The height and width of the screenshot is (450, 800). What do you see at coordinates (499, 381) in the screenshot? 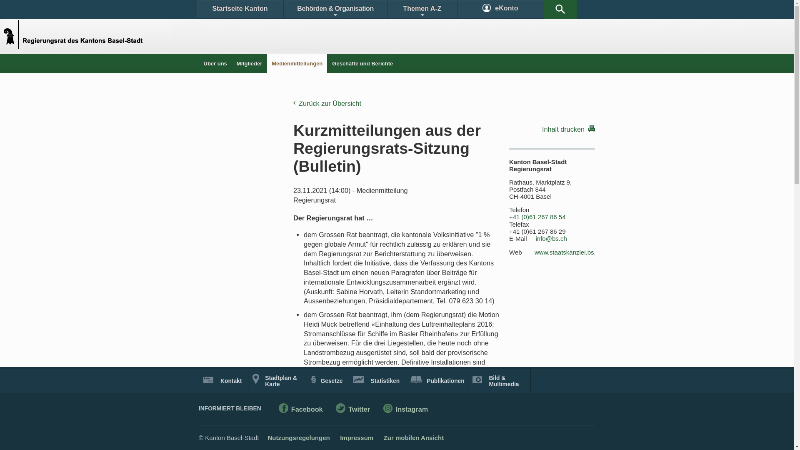
I see `Bild & Multimedia` at bounding box center [499, 381].